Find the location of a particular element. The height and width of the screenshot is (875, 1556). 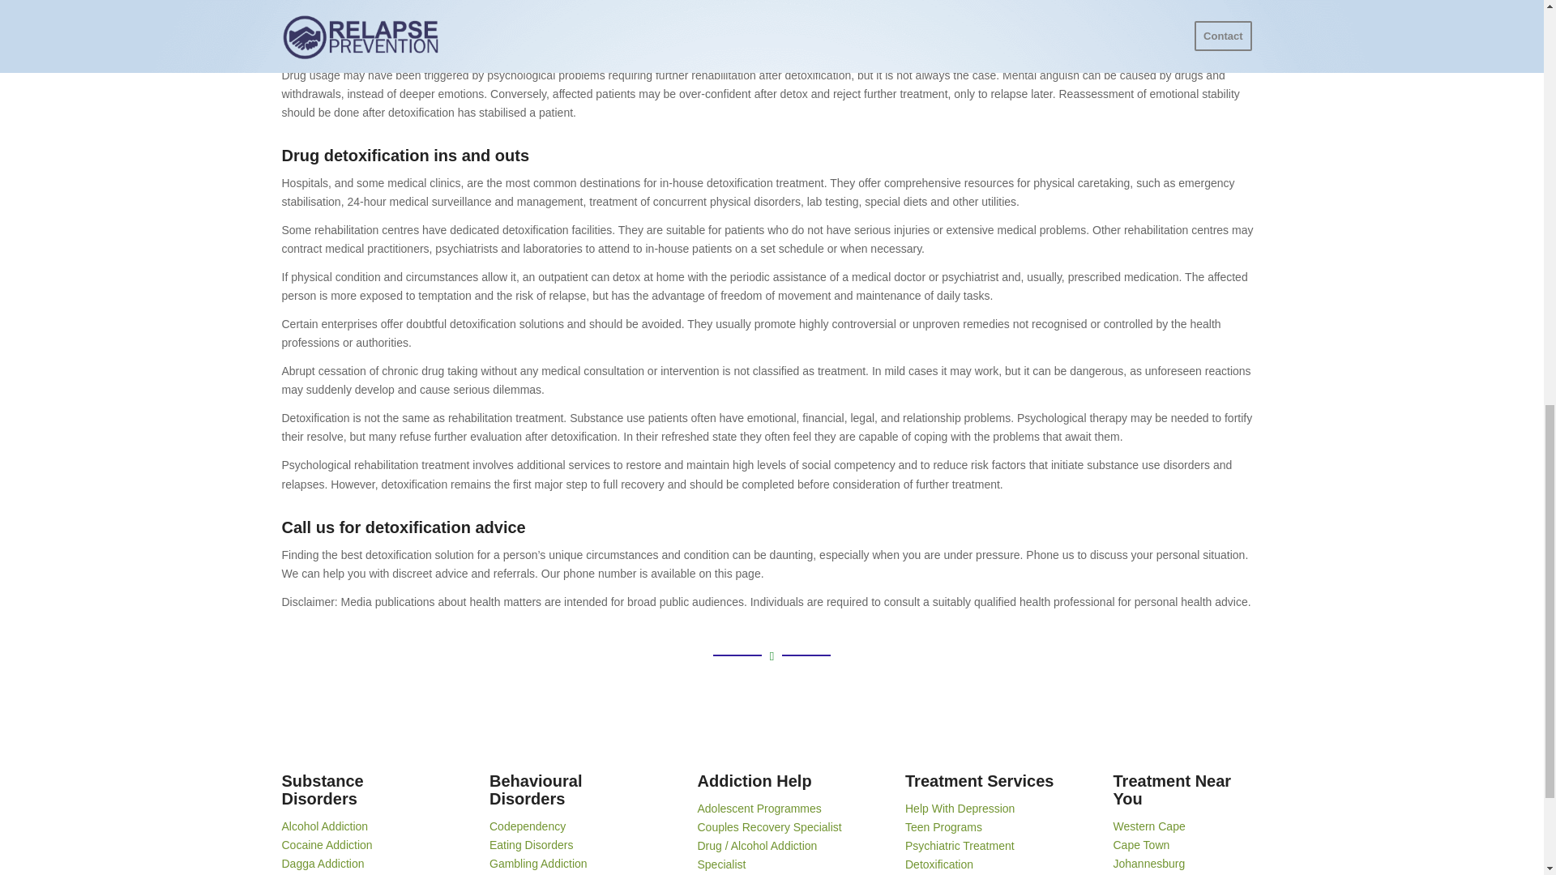

Eating Disorders is located at coordinates (532, 844).